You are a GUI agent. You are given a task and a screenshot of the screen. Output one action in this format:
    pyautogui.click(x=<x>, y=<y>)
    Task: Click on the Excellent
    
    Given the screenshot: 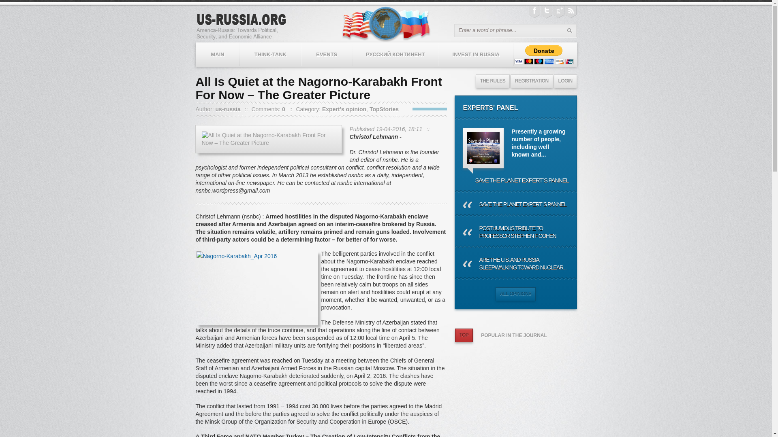 What is the action you would take?
    pyautogui.click(x=443, y=109)
    